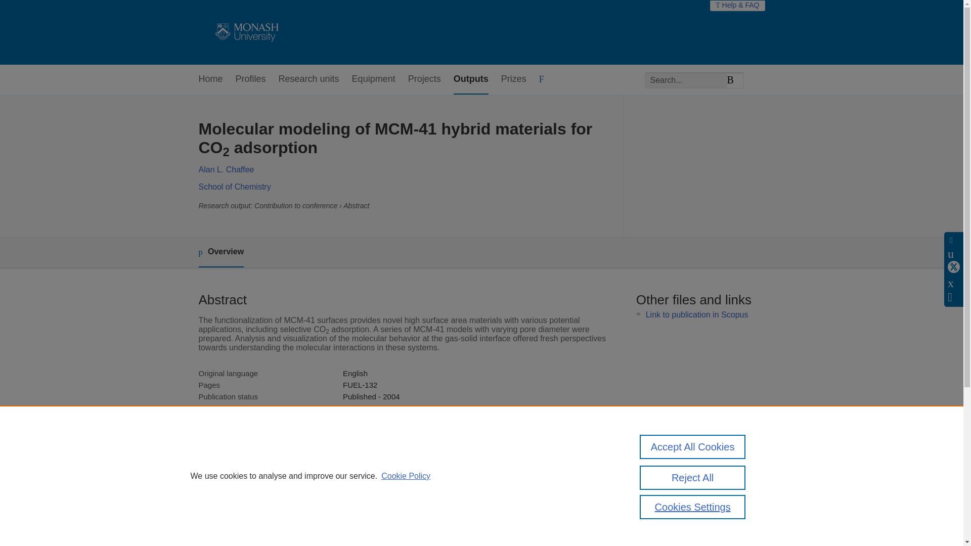 This screenshot has width=971, height=546. What do you see at coordinates (245, 32) in the screenshot?
I see `Monash University Home` at bounding box center [245, 32].